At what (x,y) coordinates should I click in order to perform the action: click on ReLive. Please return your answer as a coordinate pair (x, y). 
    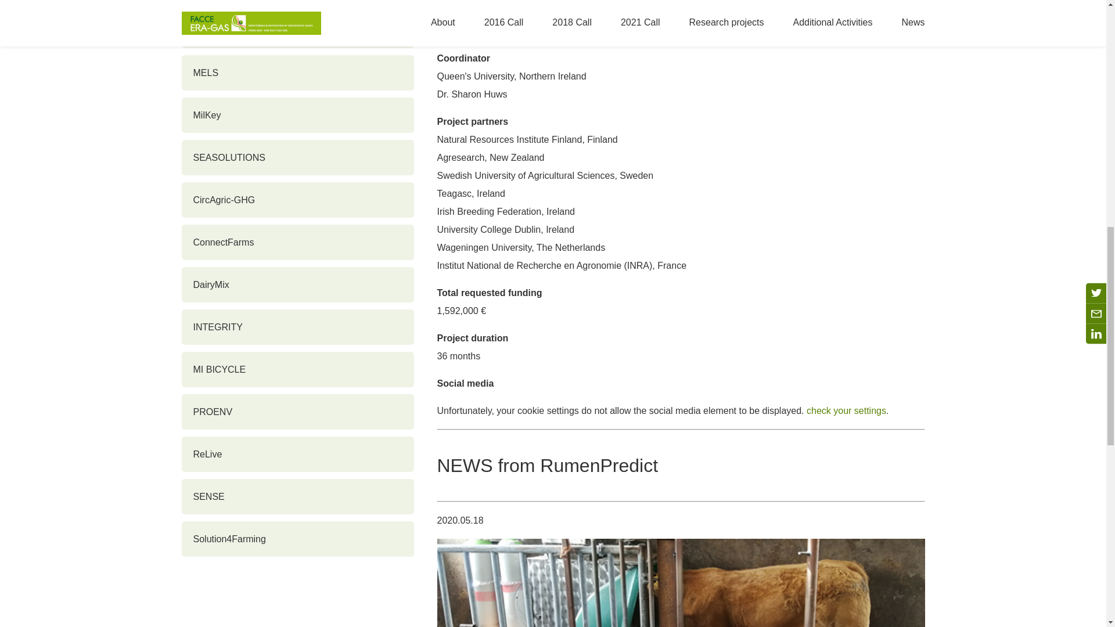
    Looking at the image, I should click on (297, 454).